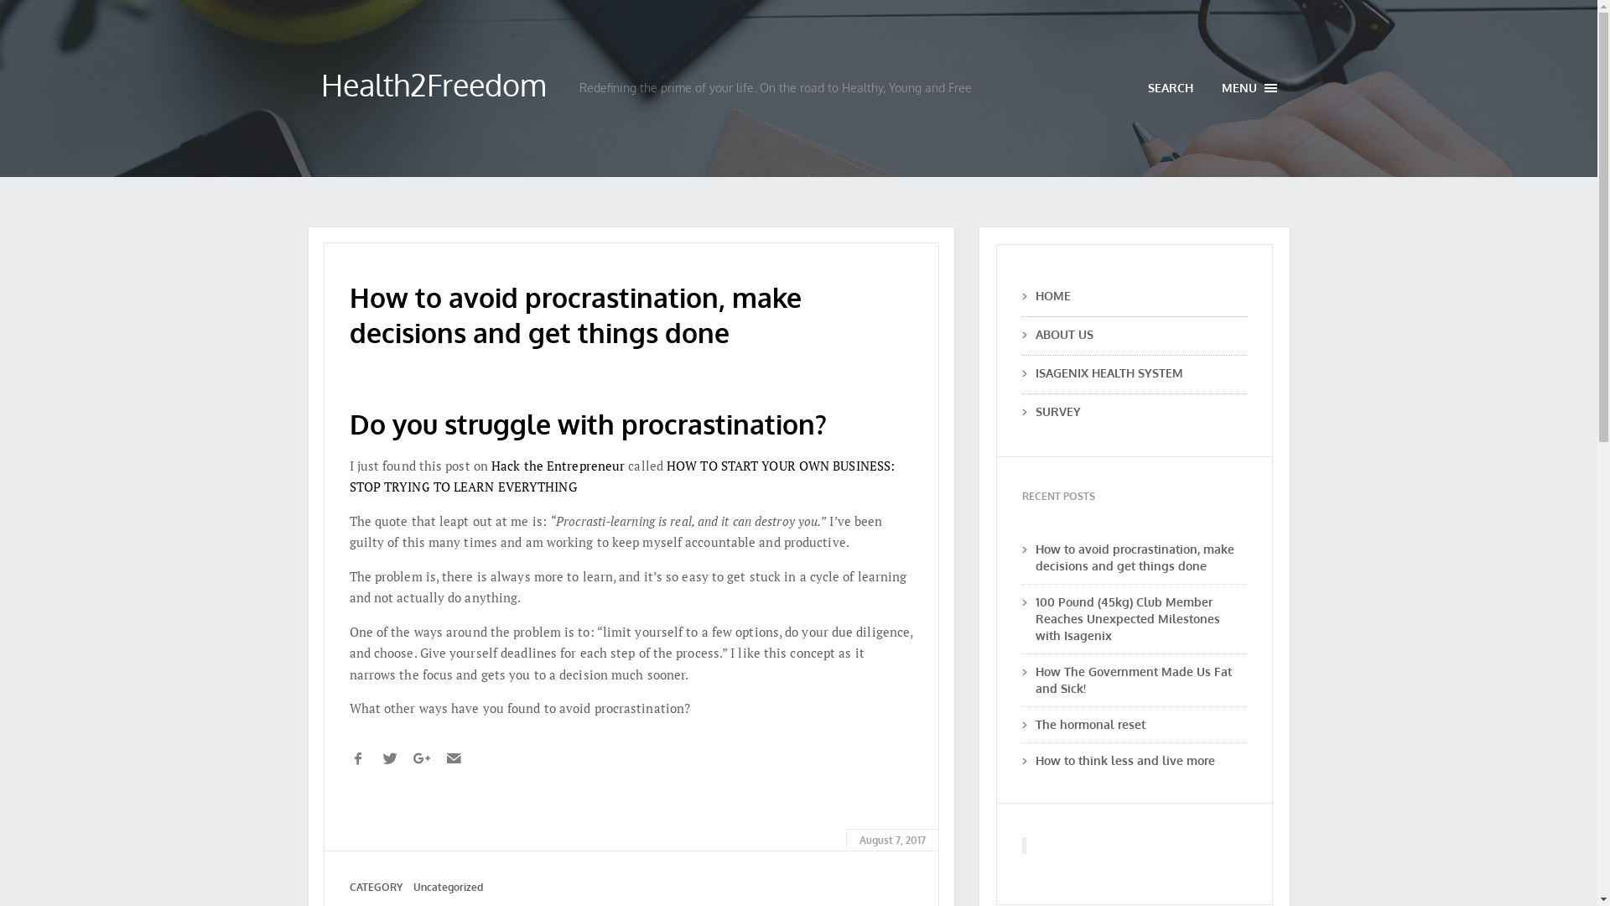 The image size is (1610, 906). What do you see at coordinates (1171, 87) in the screenshot?
I see `SEARCH` at bounding box center [1171, 87].